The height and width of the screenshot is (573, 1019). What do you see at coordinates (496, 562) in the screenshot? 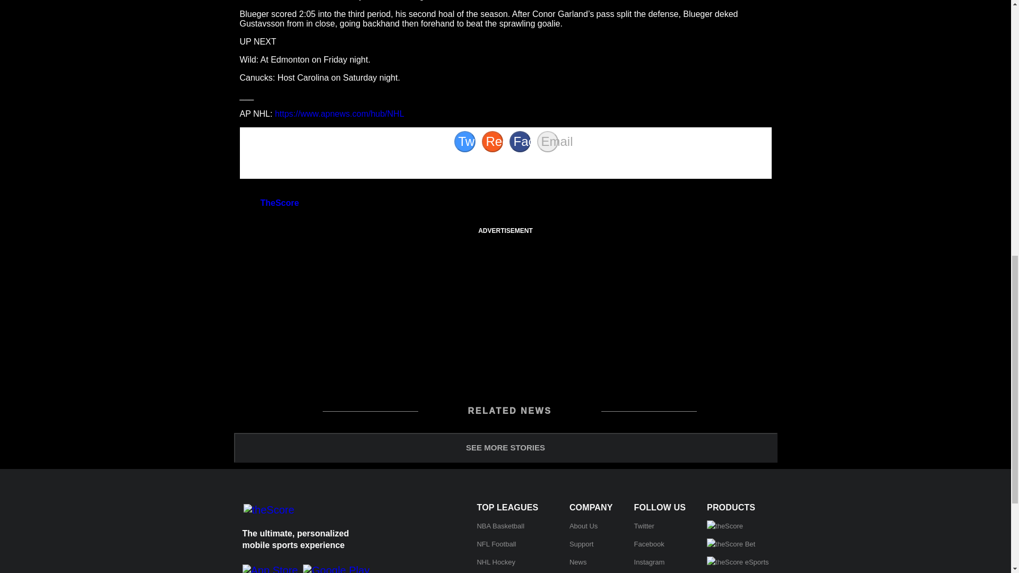
I see `NHL Hockey` at bounding box center [496, 562].